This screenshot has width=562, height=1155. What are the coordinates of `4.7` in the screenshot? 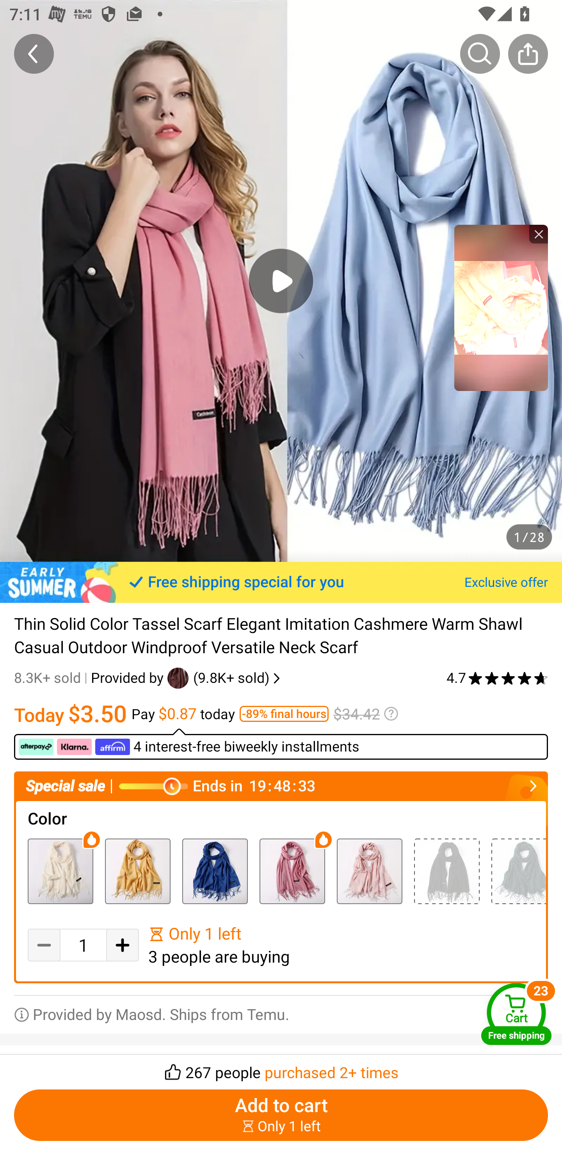 It's located at (497, 678).